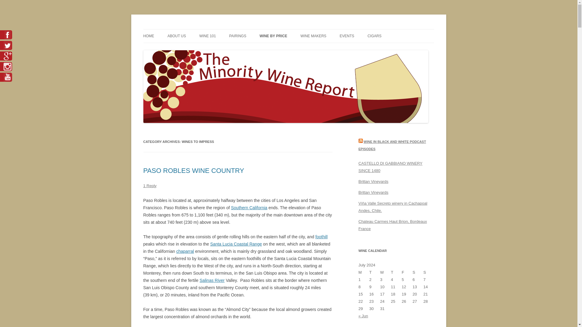 Image resolution: width=582 pixels, height=327 pixels. What do you see at coordinates (313, 36) in the screenshot?
I see `WINE MAKERS` at bounding box center [313, 36].